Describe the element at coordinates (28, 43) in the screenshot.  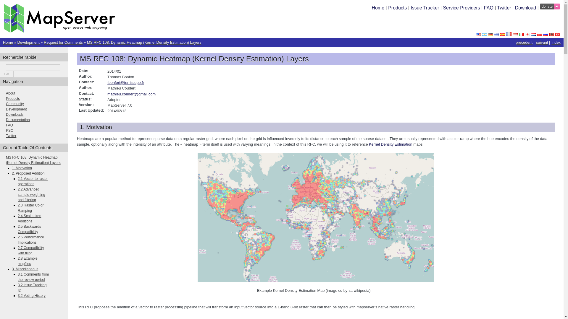
I see `Development` at that location.